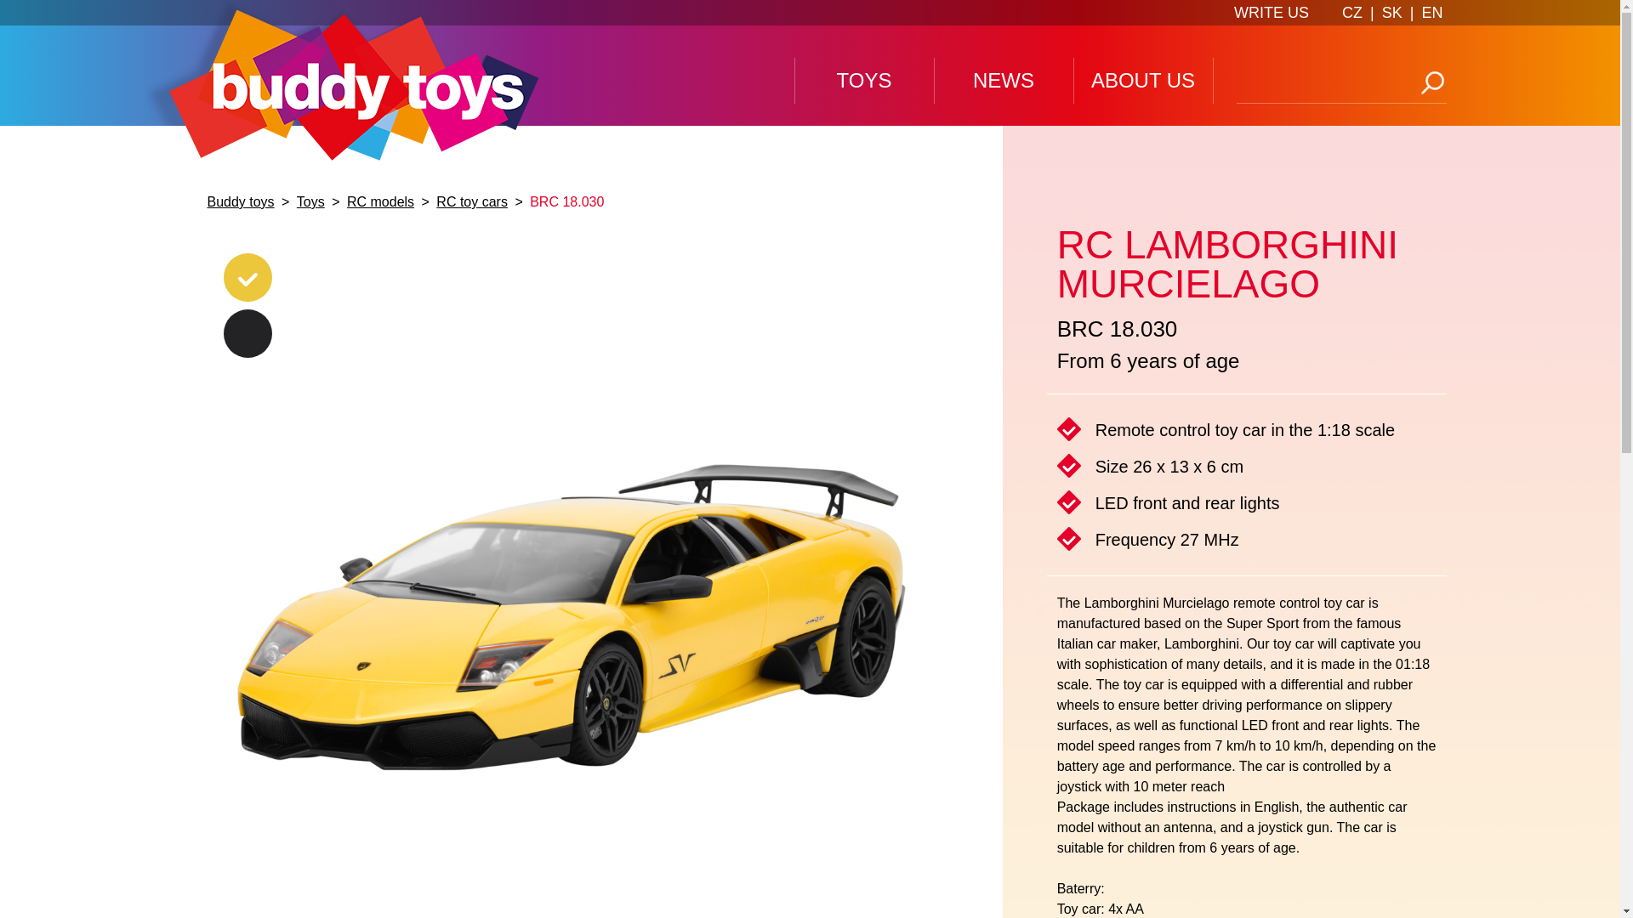 This screenshot has height=918, width=1633. I want to click on RC models, so click(380, 201).